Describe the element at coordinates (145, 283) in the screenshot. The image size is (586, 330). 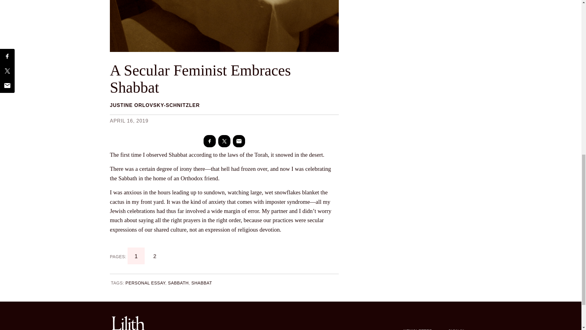
I see `PERSONAL ESSAY` at that location.